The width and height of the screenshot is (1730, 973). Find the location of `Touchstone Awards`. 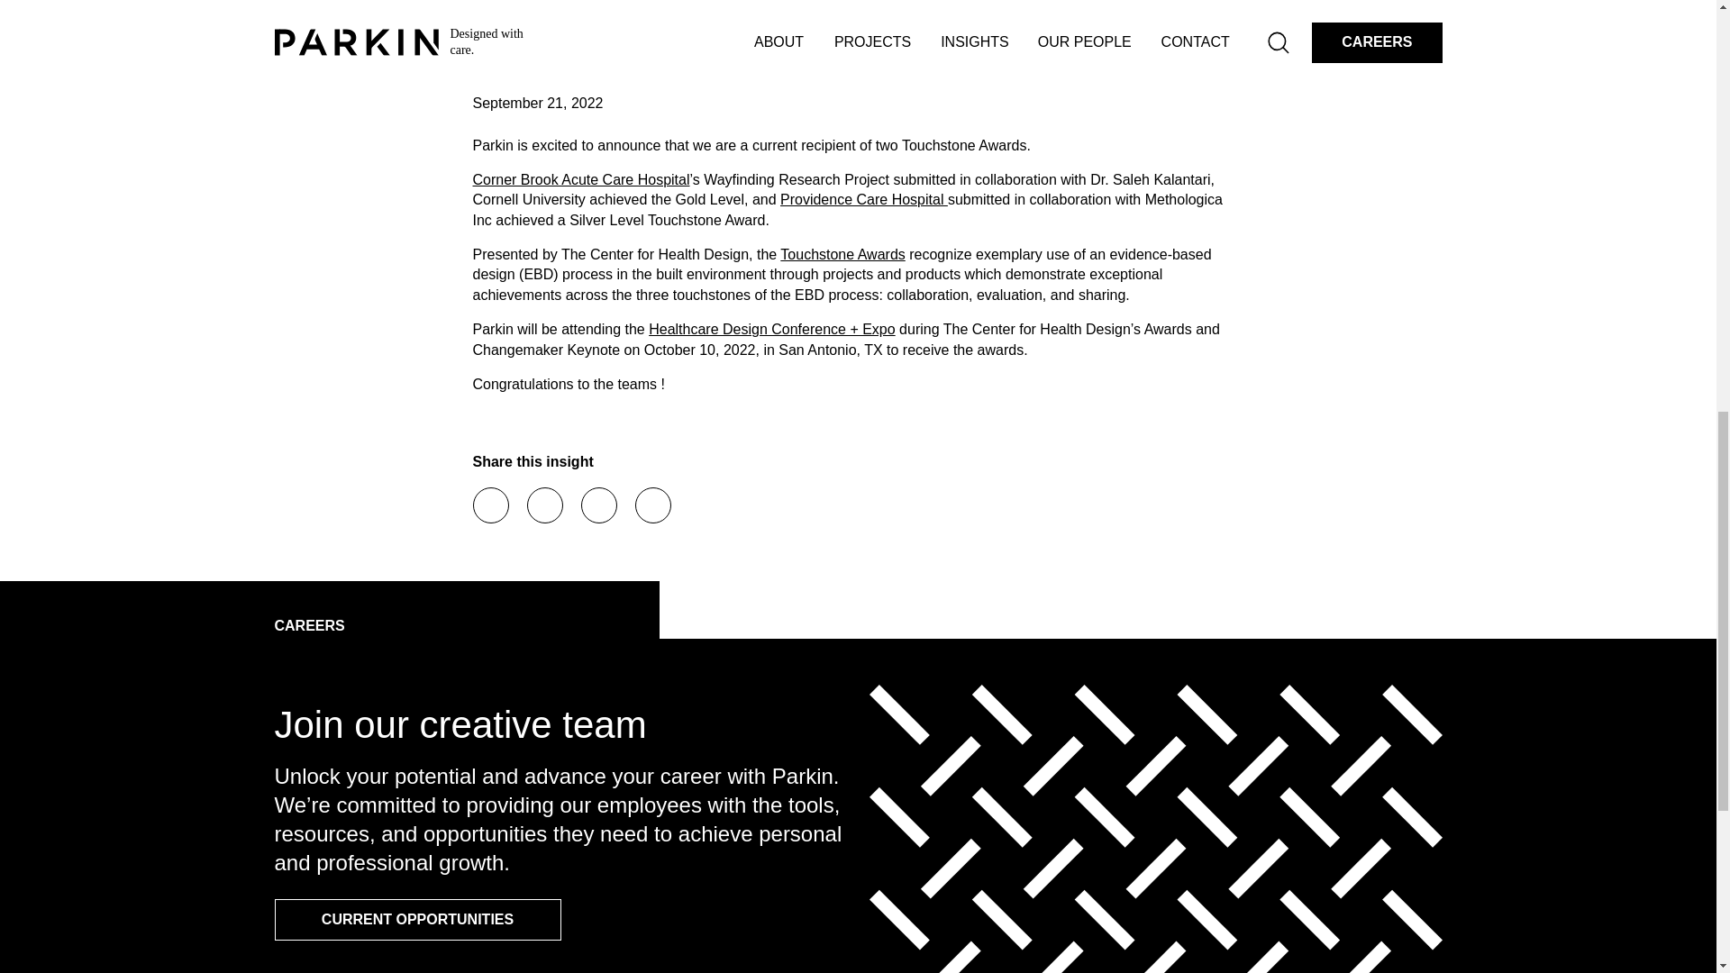

Touchstone Awards is located at coordinates (842, 254).